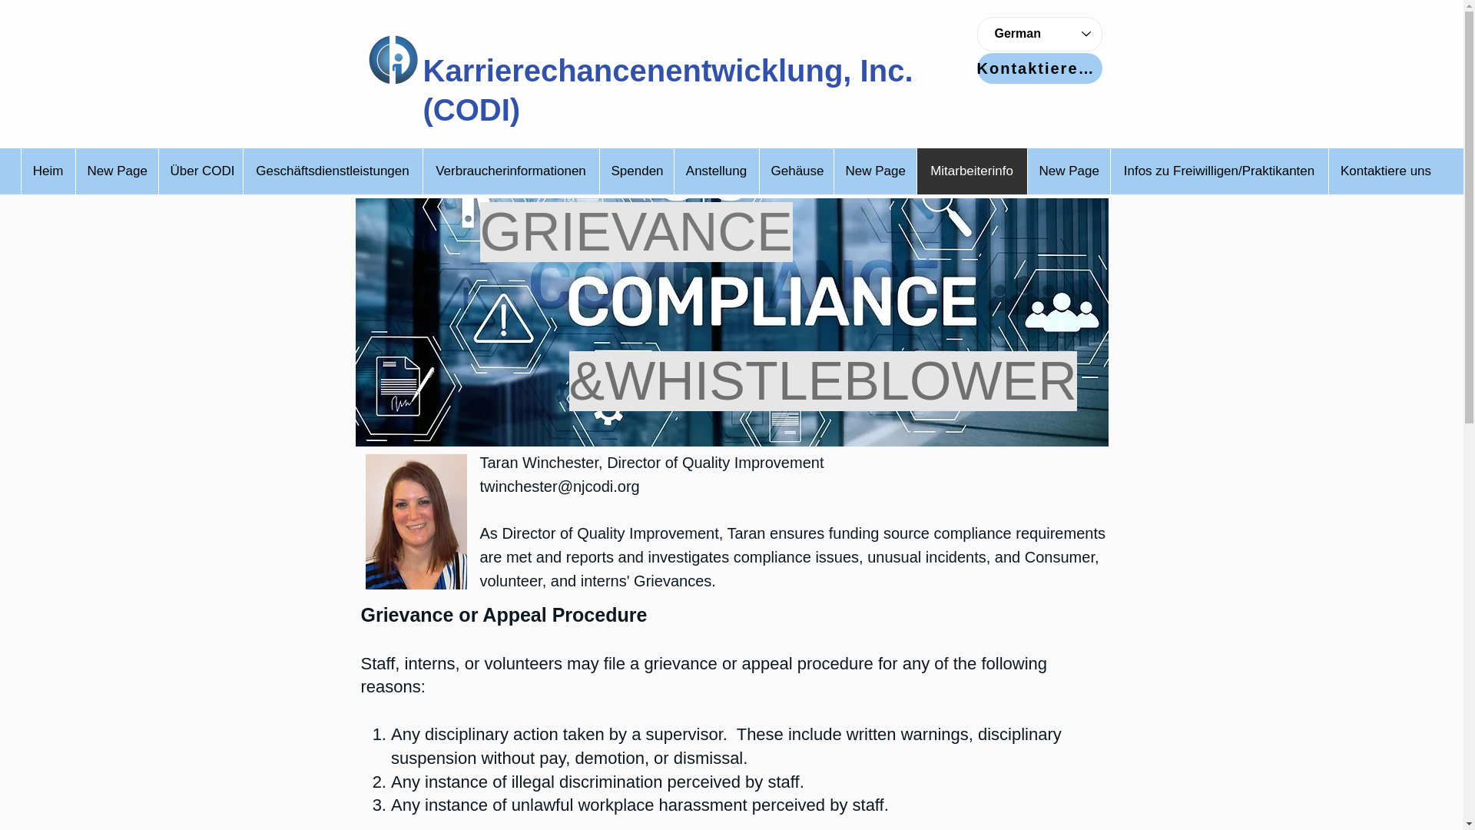 The width and height of the screenshot is (1475, 830). I want to click on New Page, so click(116, 171).